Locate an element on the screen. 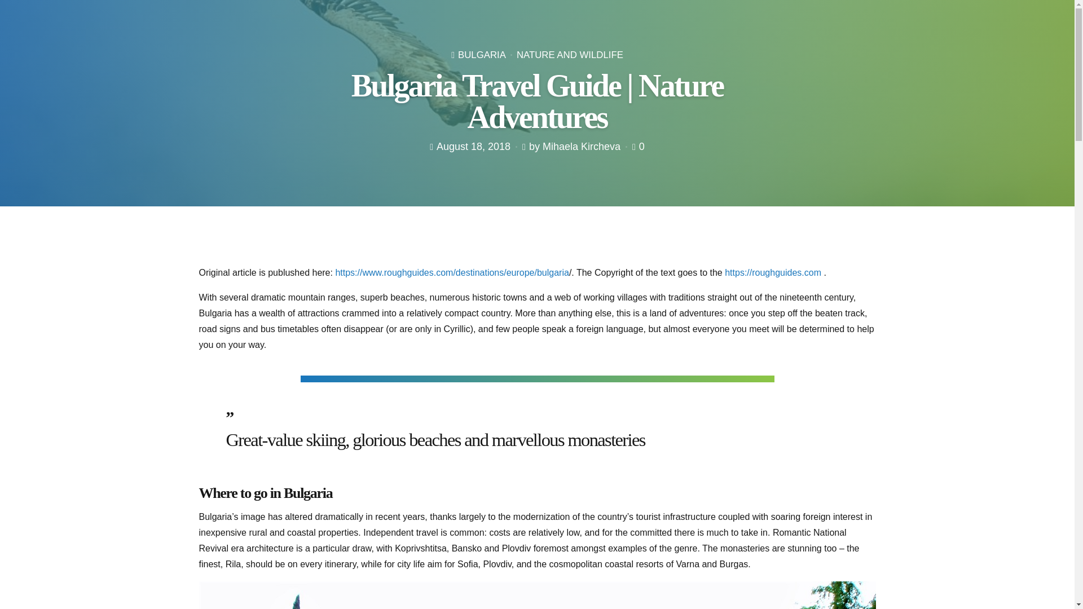  by Mihaela Kircheva is located at coordinates (575, 147).